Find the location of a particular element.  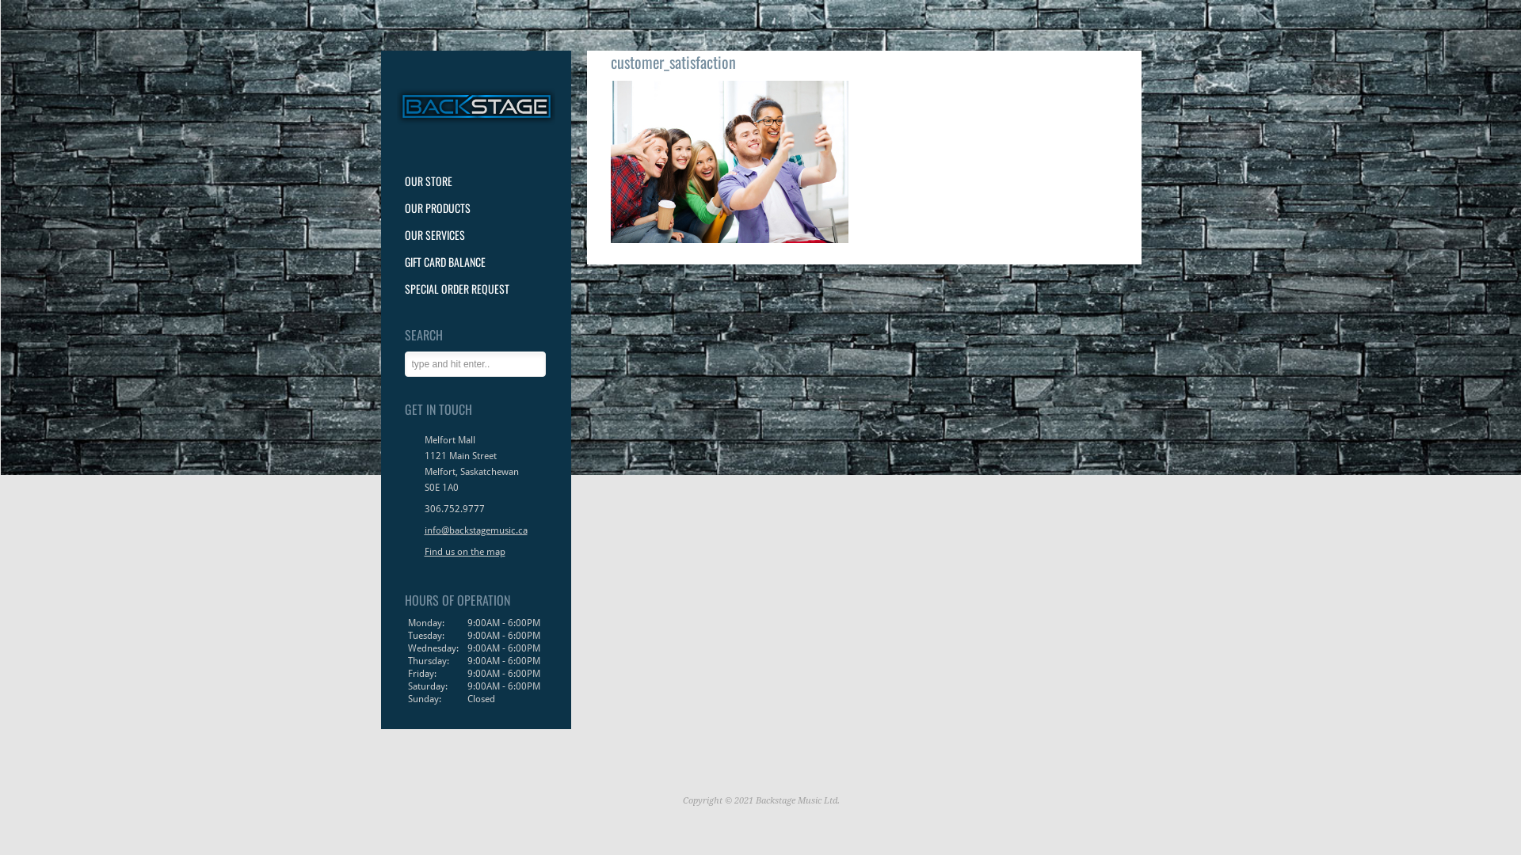

OUR SERVICES is located at coordinates (475, 235).